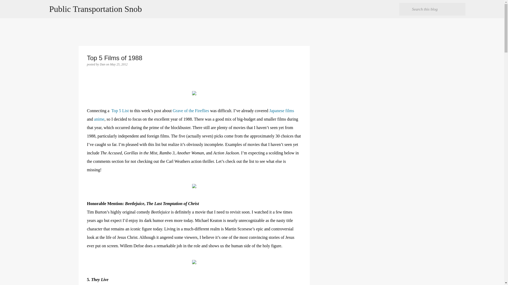 The width and height of the screenshot is (508, 285). I want to click on anime, so click(99, 119).